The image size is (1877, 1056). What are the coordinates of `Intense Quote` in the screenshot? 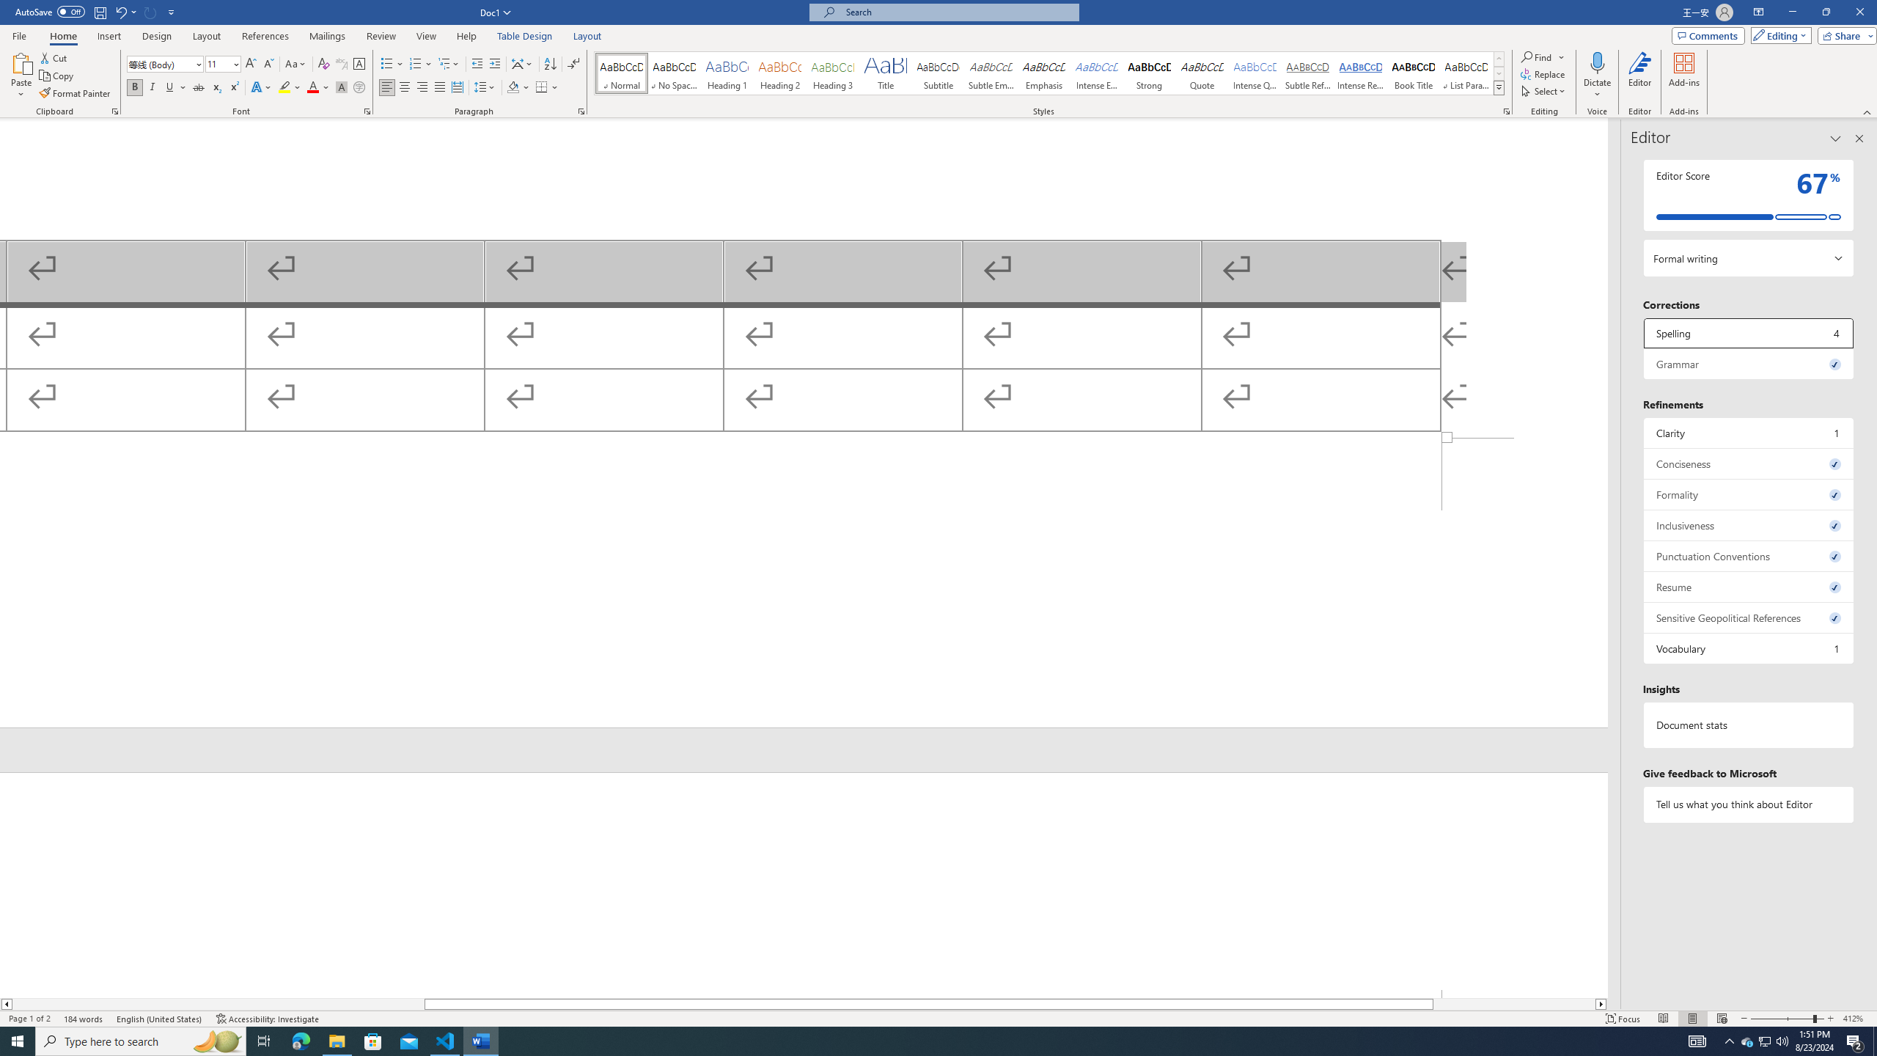 It's located at (1255, 73).